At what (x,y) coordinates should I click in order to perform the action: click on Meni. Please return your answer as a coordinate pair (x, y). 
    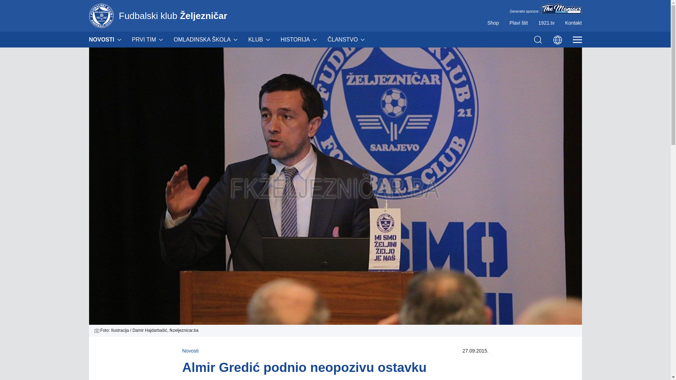
    Looking at the image, I should click on (577, 39).